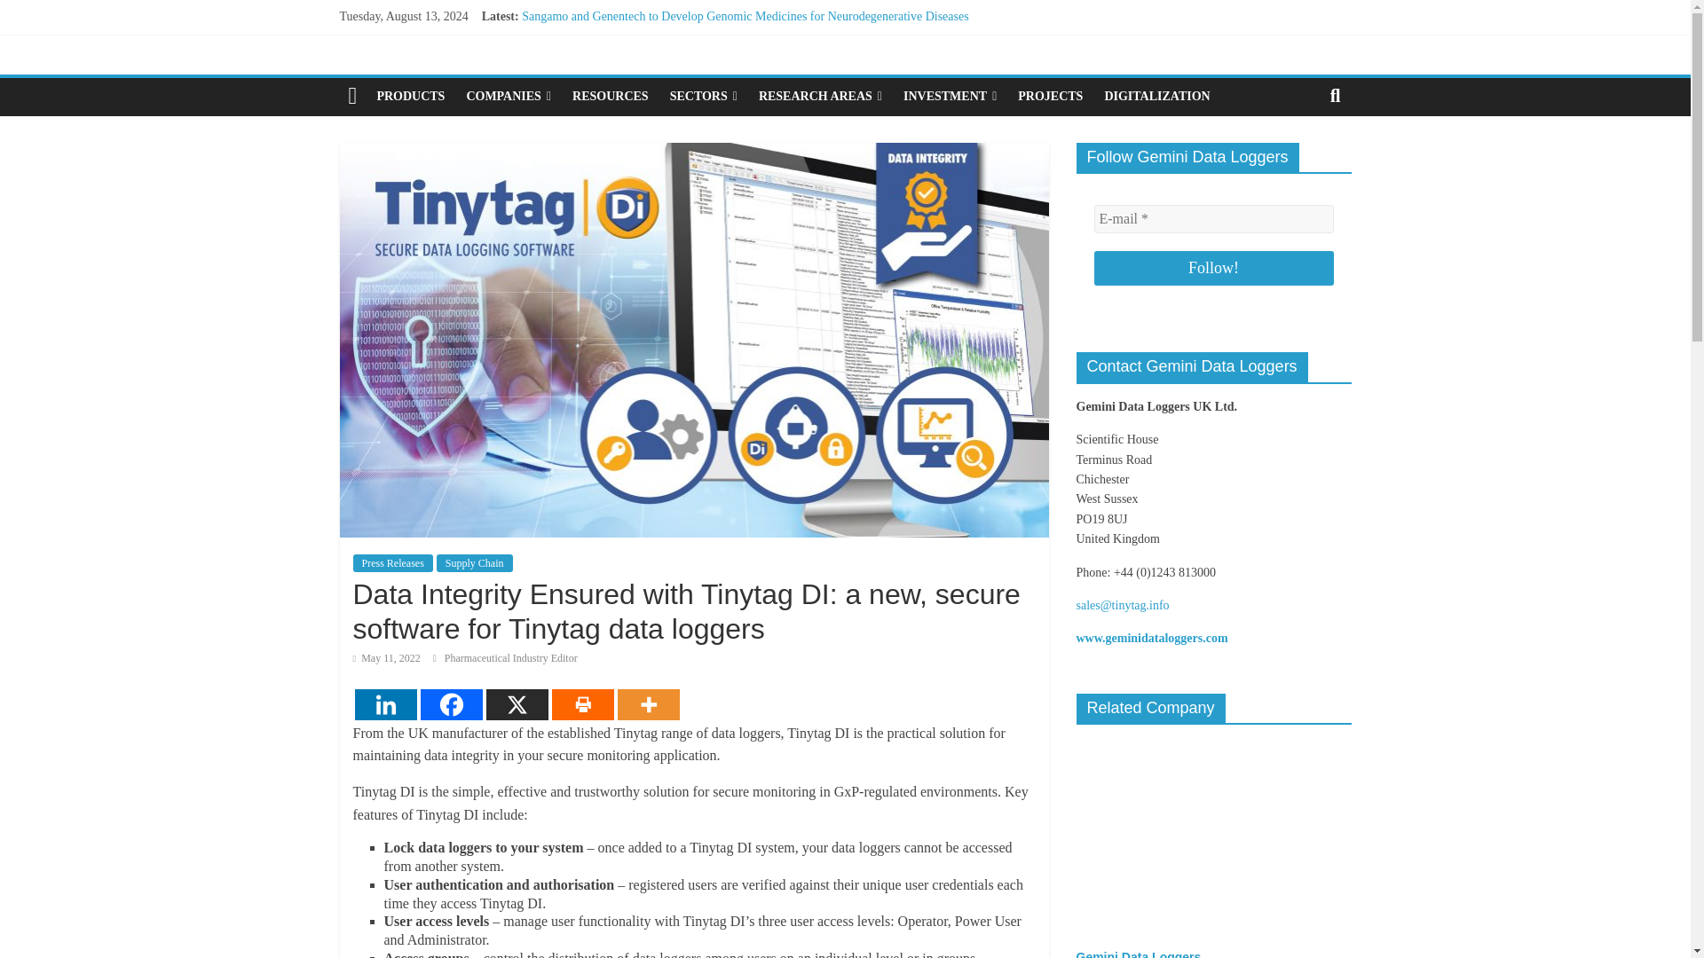 Image resolution: width=1704 pixels, height=958 pixels. I want to click on High Yield Adjuvant for Monoclonal Antibody Production, so click(667, 57).